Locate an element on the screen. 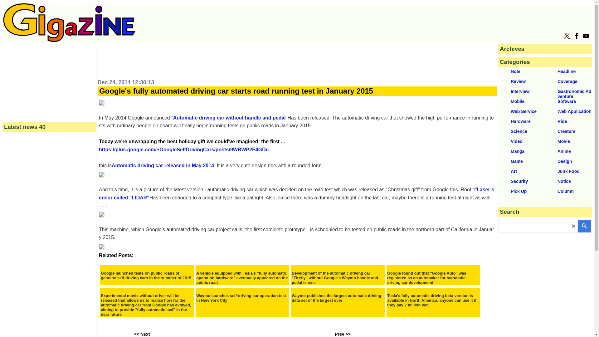 This screenshot has height=337, width=599. Automatic driving car without handle and pedal is located at coordinates (229, 118).